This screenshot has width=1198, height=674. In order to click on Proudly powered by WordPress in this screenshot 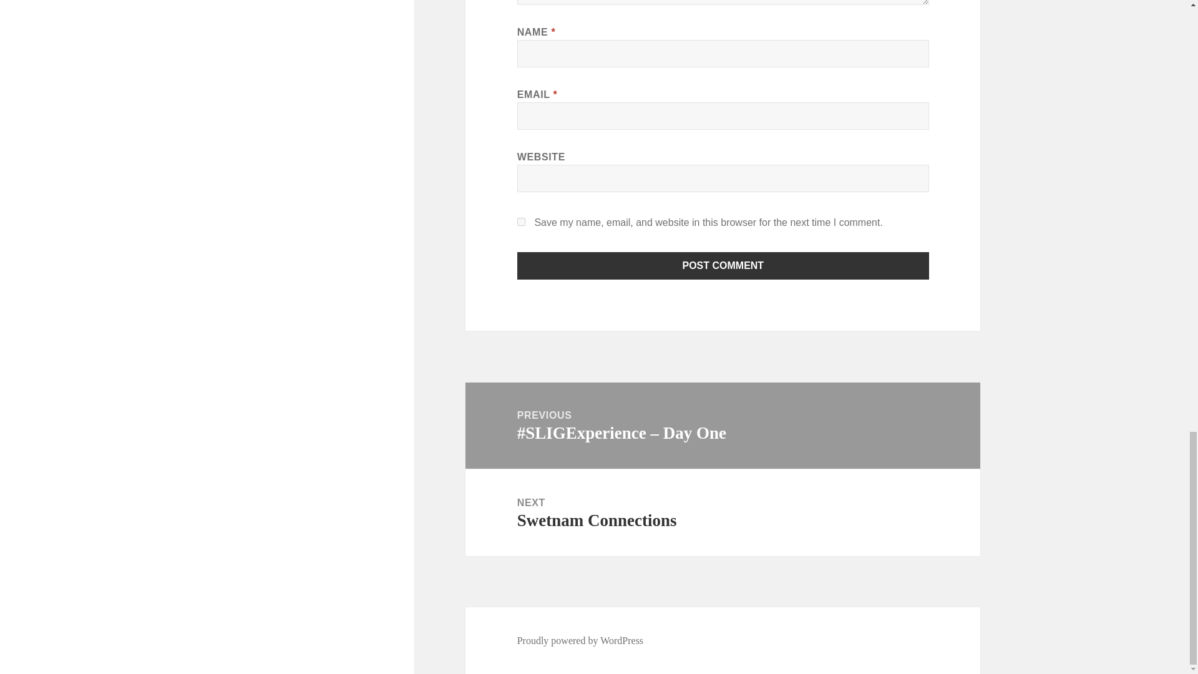, I will do `click(723, 512)`.